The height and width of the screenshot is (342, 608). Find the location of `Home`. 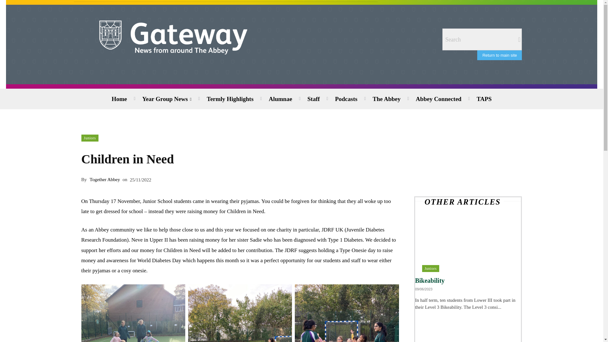

Home is located at coordinates (119, 99).